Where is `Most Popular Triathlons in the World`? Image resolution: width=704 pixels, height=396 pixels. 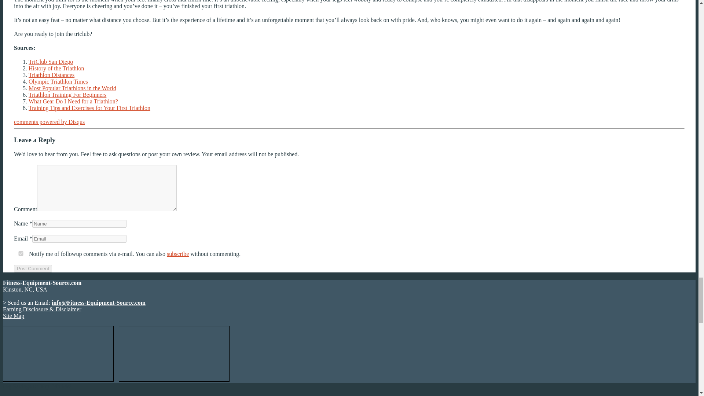 Most Popular Triathlons in the World is located at coordinates (72, 88).